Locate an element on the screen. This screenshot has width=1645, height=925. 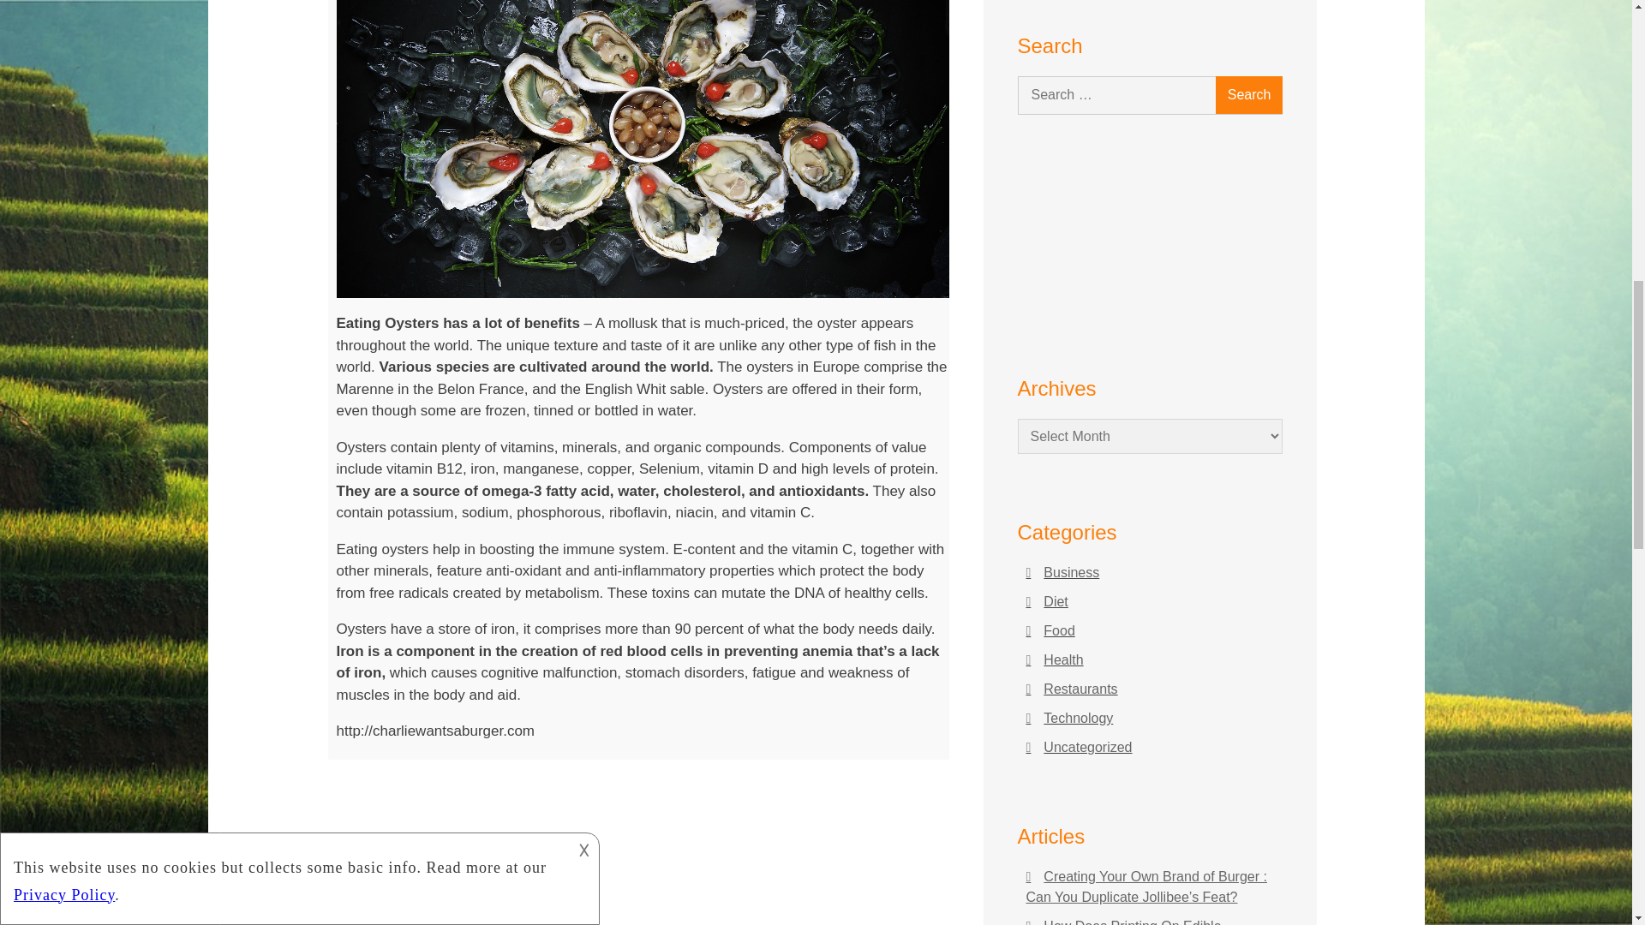
Food is located at coordinates (1050, 630).